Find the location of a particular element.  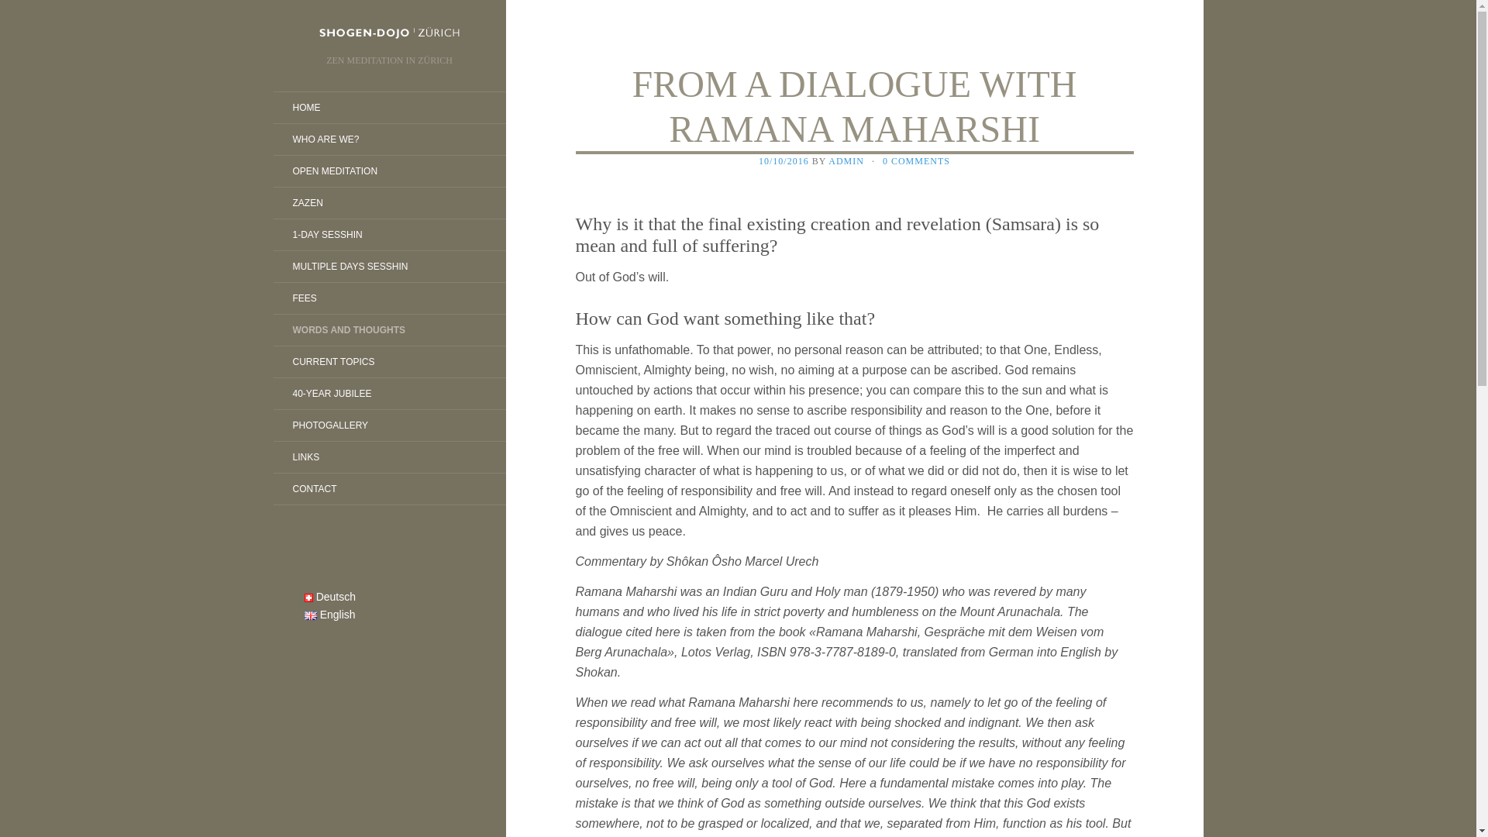

PHOTOGALLERY is located at coordinates (329, 425).